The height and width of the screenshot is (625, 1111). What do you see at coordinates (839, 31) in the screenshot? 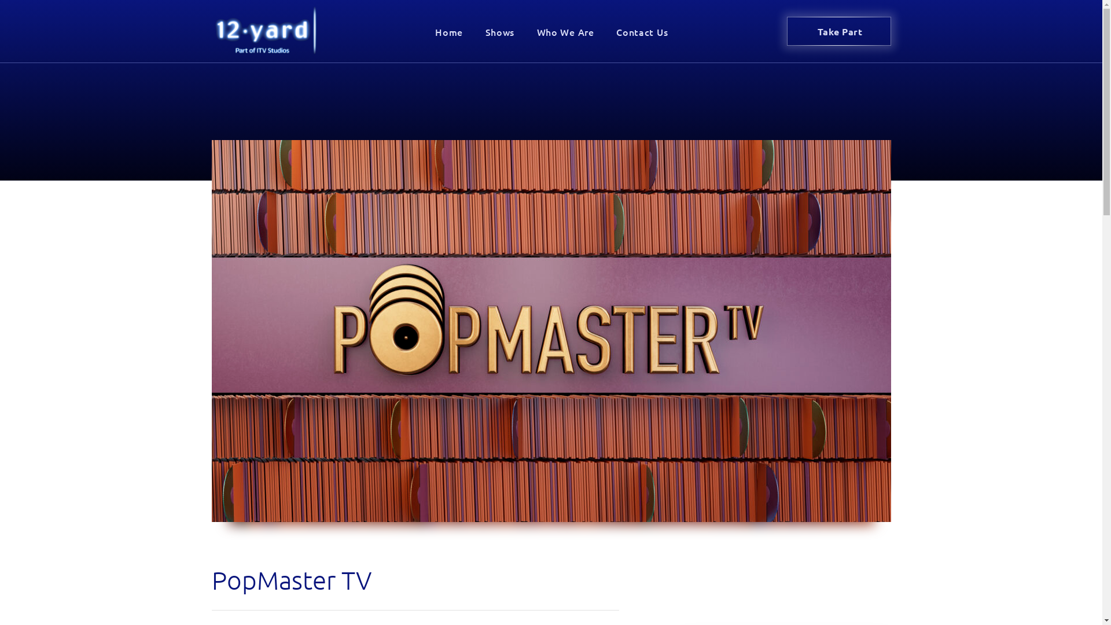
I see `Take Part` at bounding box center [839, 31].